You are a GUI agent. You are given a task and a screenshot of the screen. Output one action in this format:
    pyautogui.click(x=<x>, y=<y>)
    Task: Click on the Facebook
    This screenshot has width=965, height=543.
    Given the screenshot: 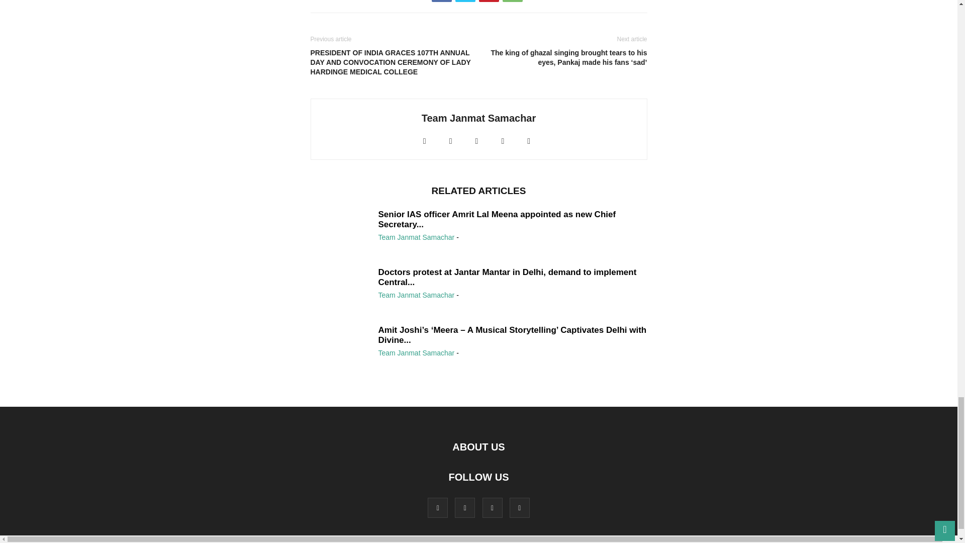 What is the action you would take?
    pyautogui.click(x=441, y=1)
    